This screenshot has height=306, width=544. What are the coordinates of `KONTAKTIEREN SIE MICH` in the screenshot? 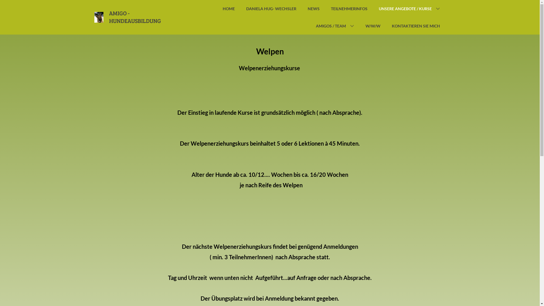 It's located at (416, 26).